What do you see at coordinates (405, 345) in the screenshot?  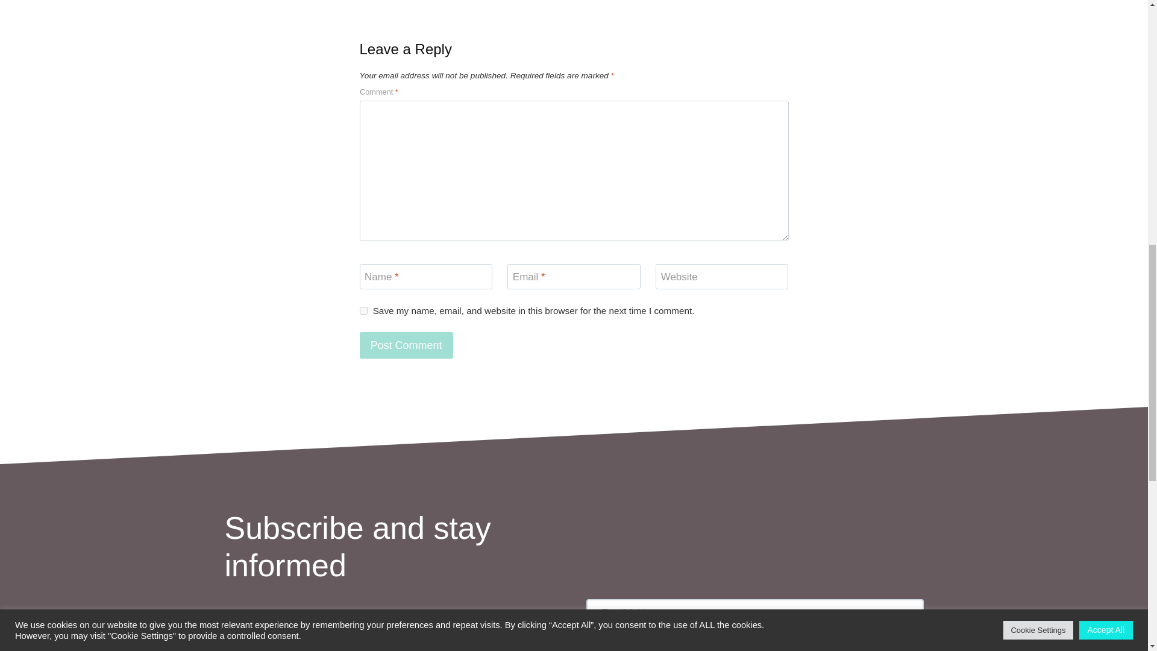 I see `Post Comment` at bounding box center [405, 345].